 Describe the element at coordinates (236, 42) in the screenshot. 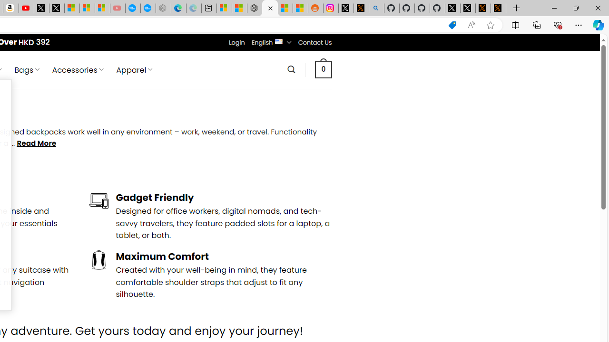

I see `Login` at that location.